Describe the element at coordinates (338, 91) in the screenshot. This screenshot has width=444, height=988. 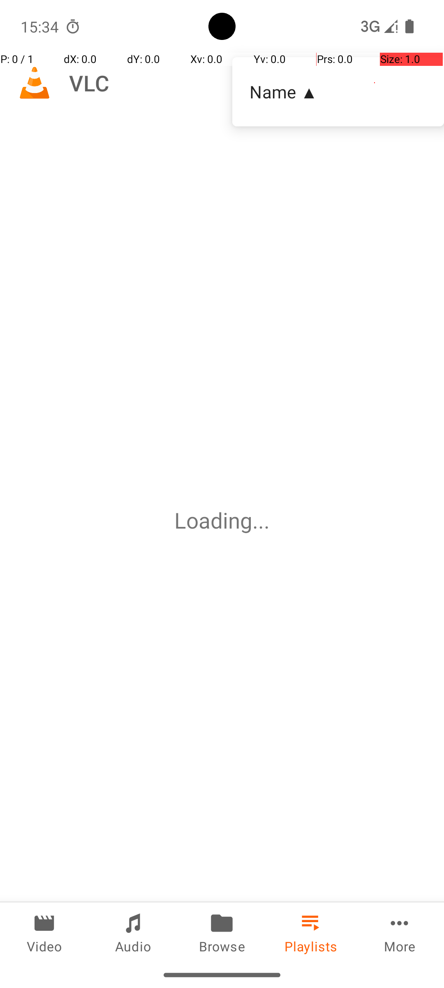
I see `Name ▲` at that location.